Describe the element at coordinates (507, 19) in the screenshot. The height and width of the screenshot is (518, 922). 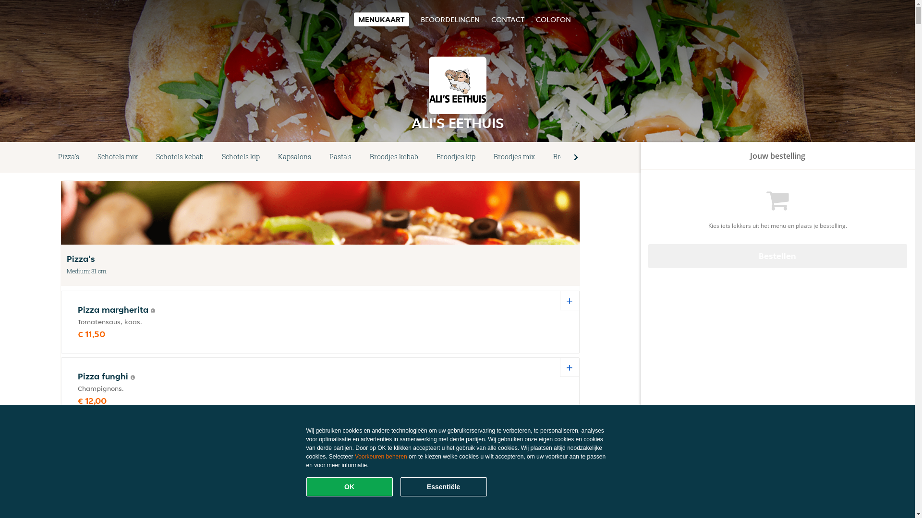
I see `CONTACT` at that location.